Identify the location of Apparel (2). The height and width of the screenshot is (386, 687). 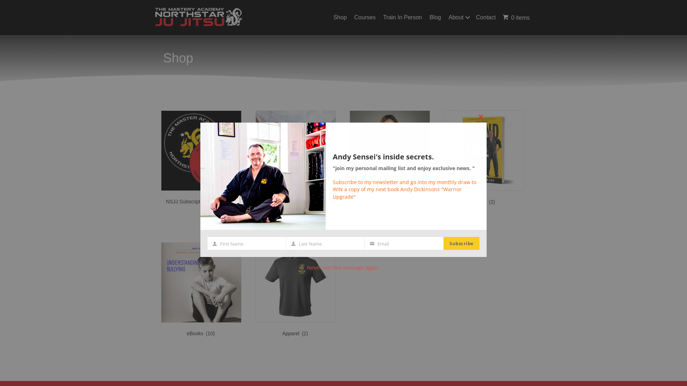
(296, 291).